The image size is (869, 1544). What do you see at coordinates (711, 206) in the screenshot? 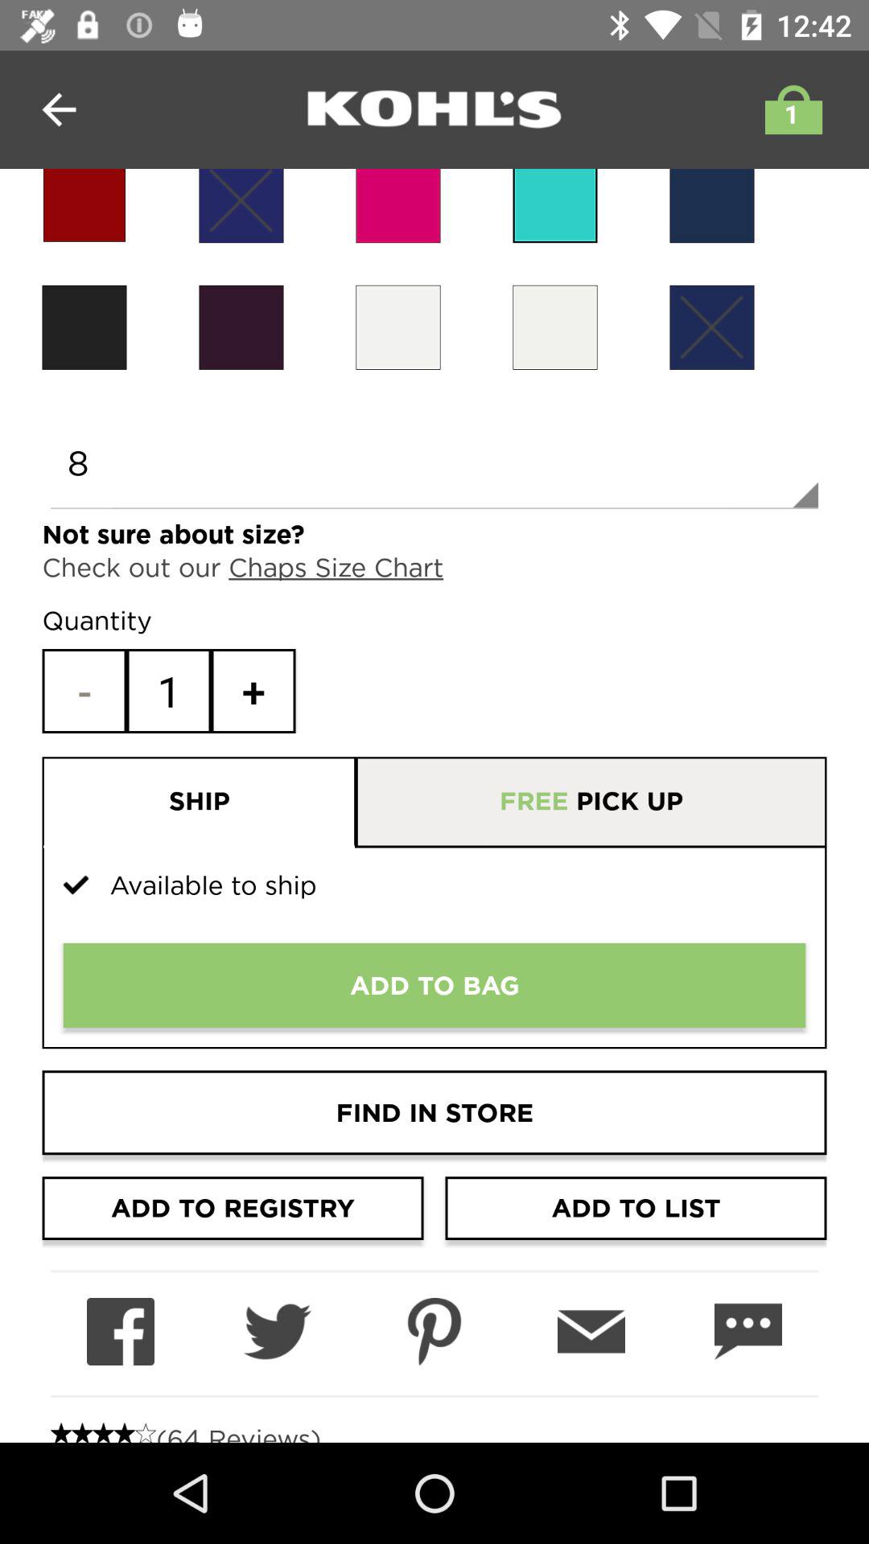
I see `select this shade of color dark blue for the product` at bounding box center [711, 206].